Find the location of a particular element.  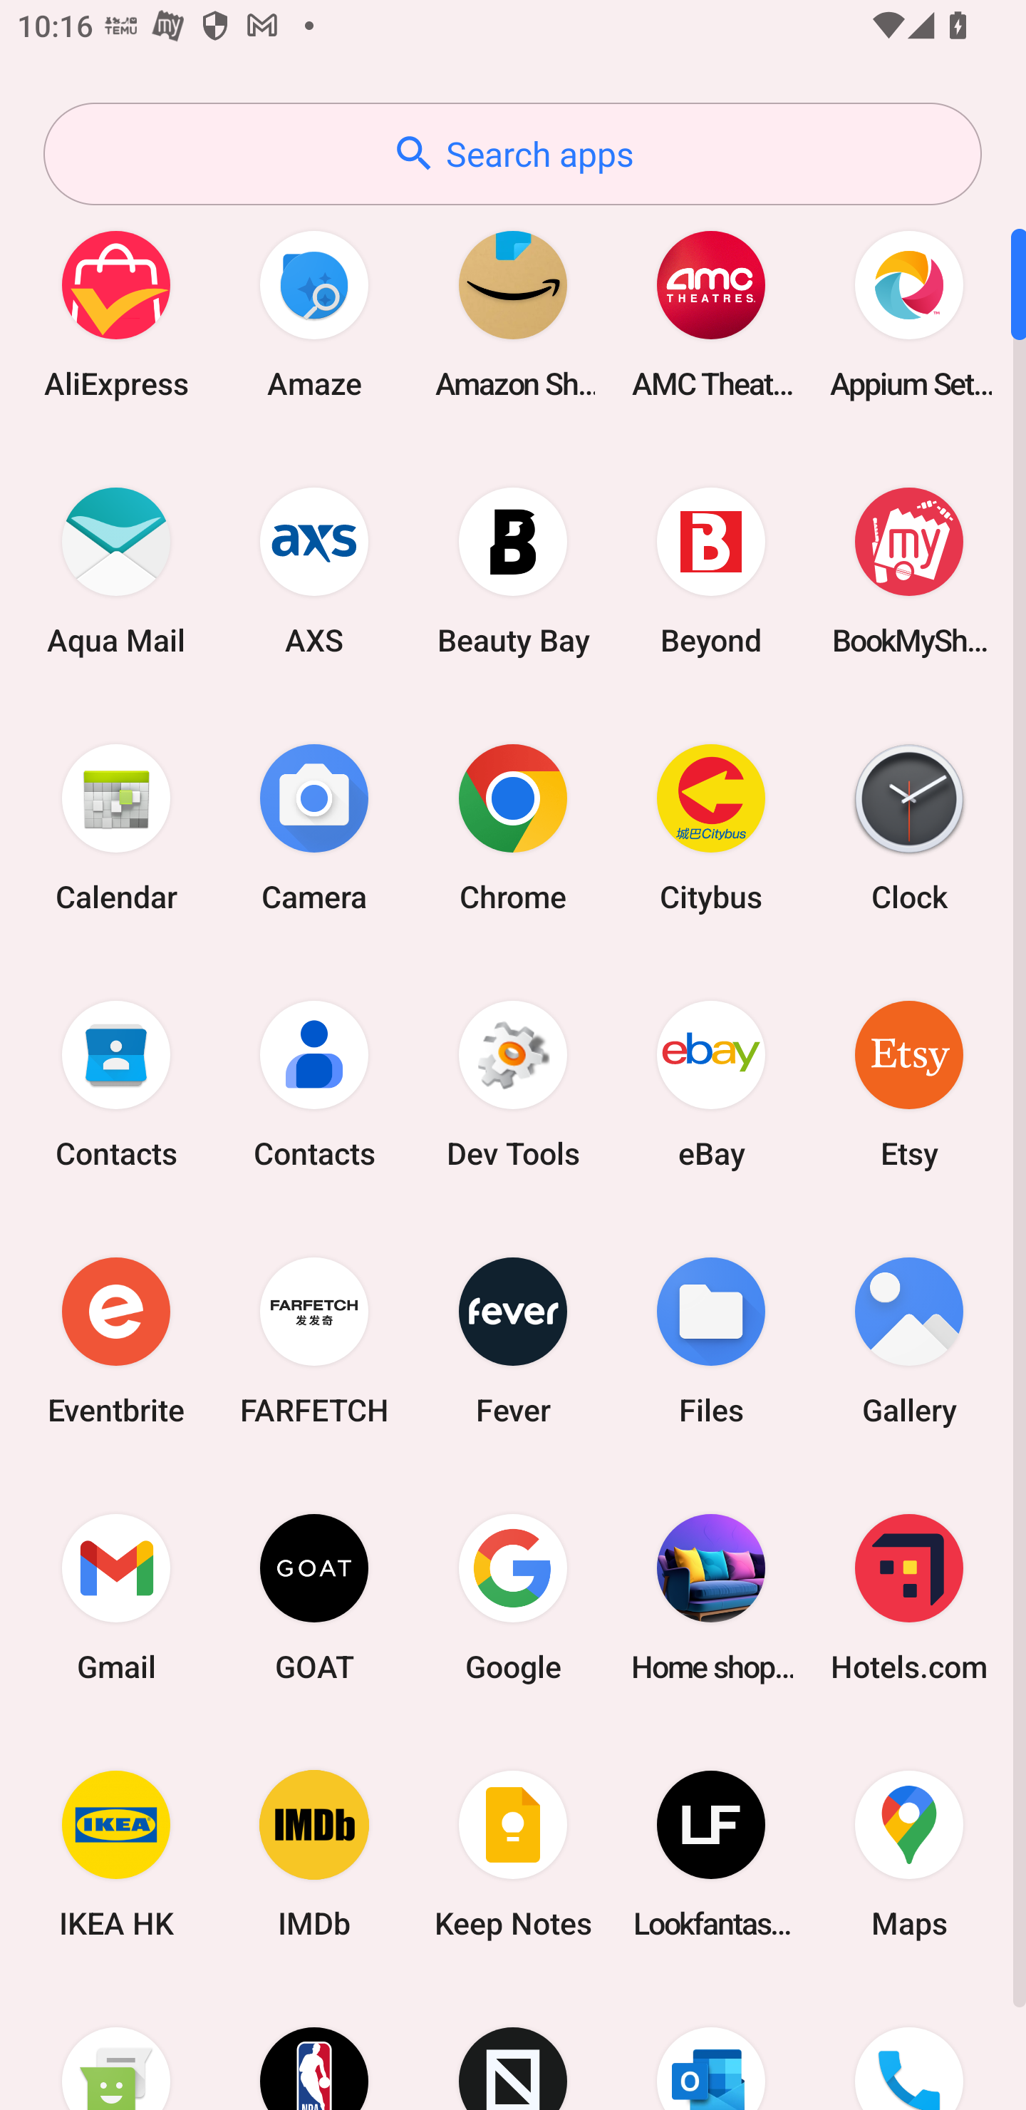

Hotels.com is located at coordinates (909, 1597).